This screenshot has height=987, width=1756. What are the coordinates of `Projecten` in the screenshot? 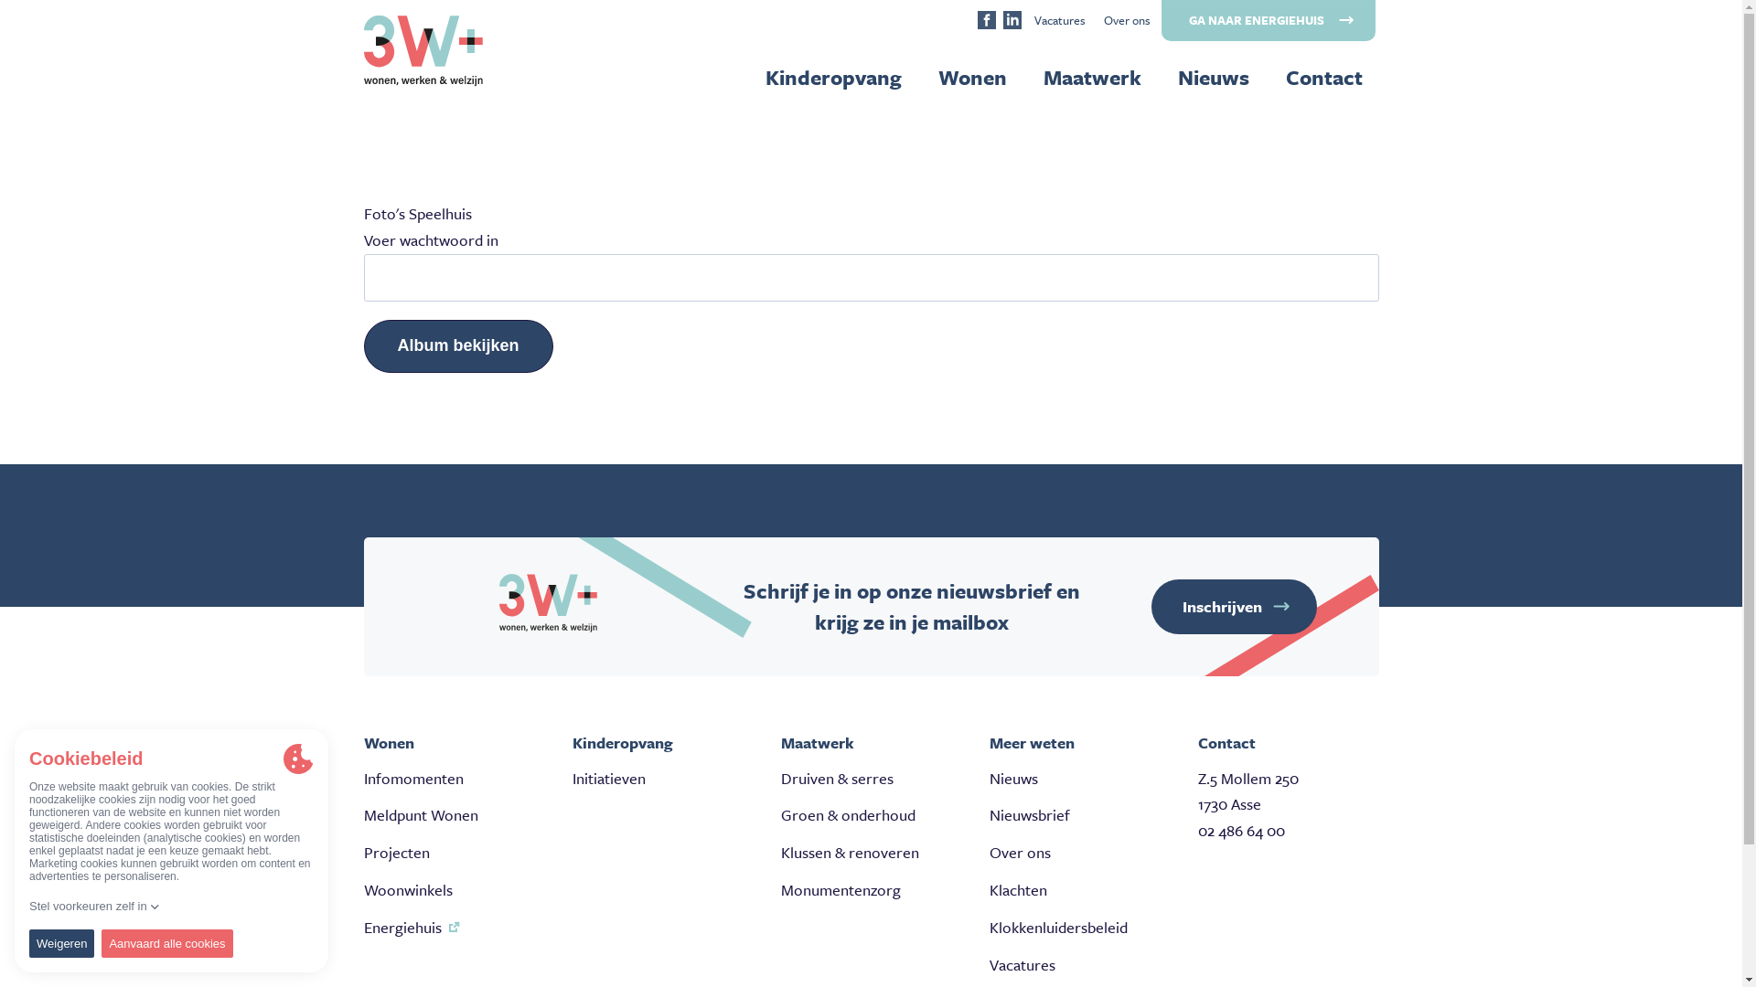 It's located at (397, 852).